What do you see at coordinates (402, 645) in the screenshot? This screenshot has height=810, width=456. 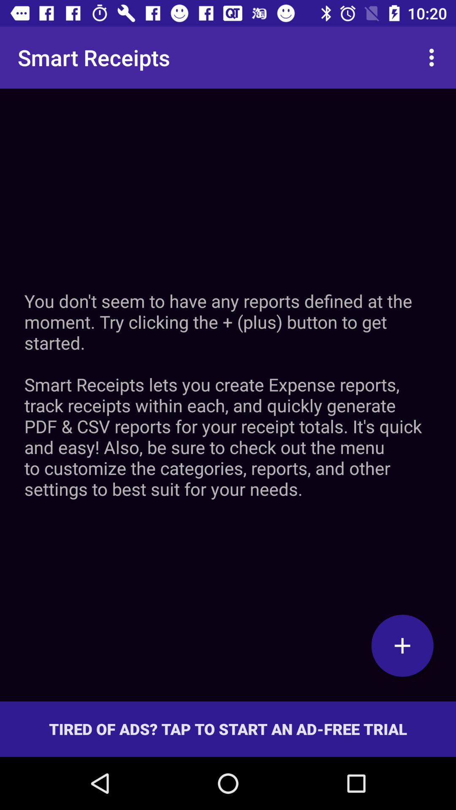 I see `click to add` at bounding box center [402, 645].